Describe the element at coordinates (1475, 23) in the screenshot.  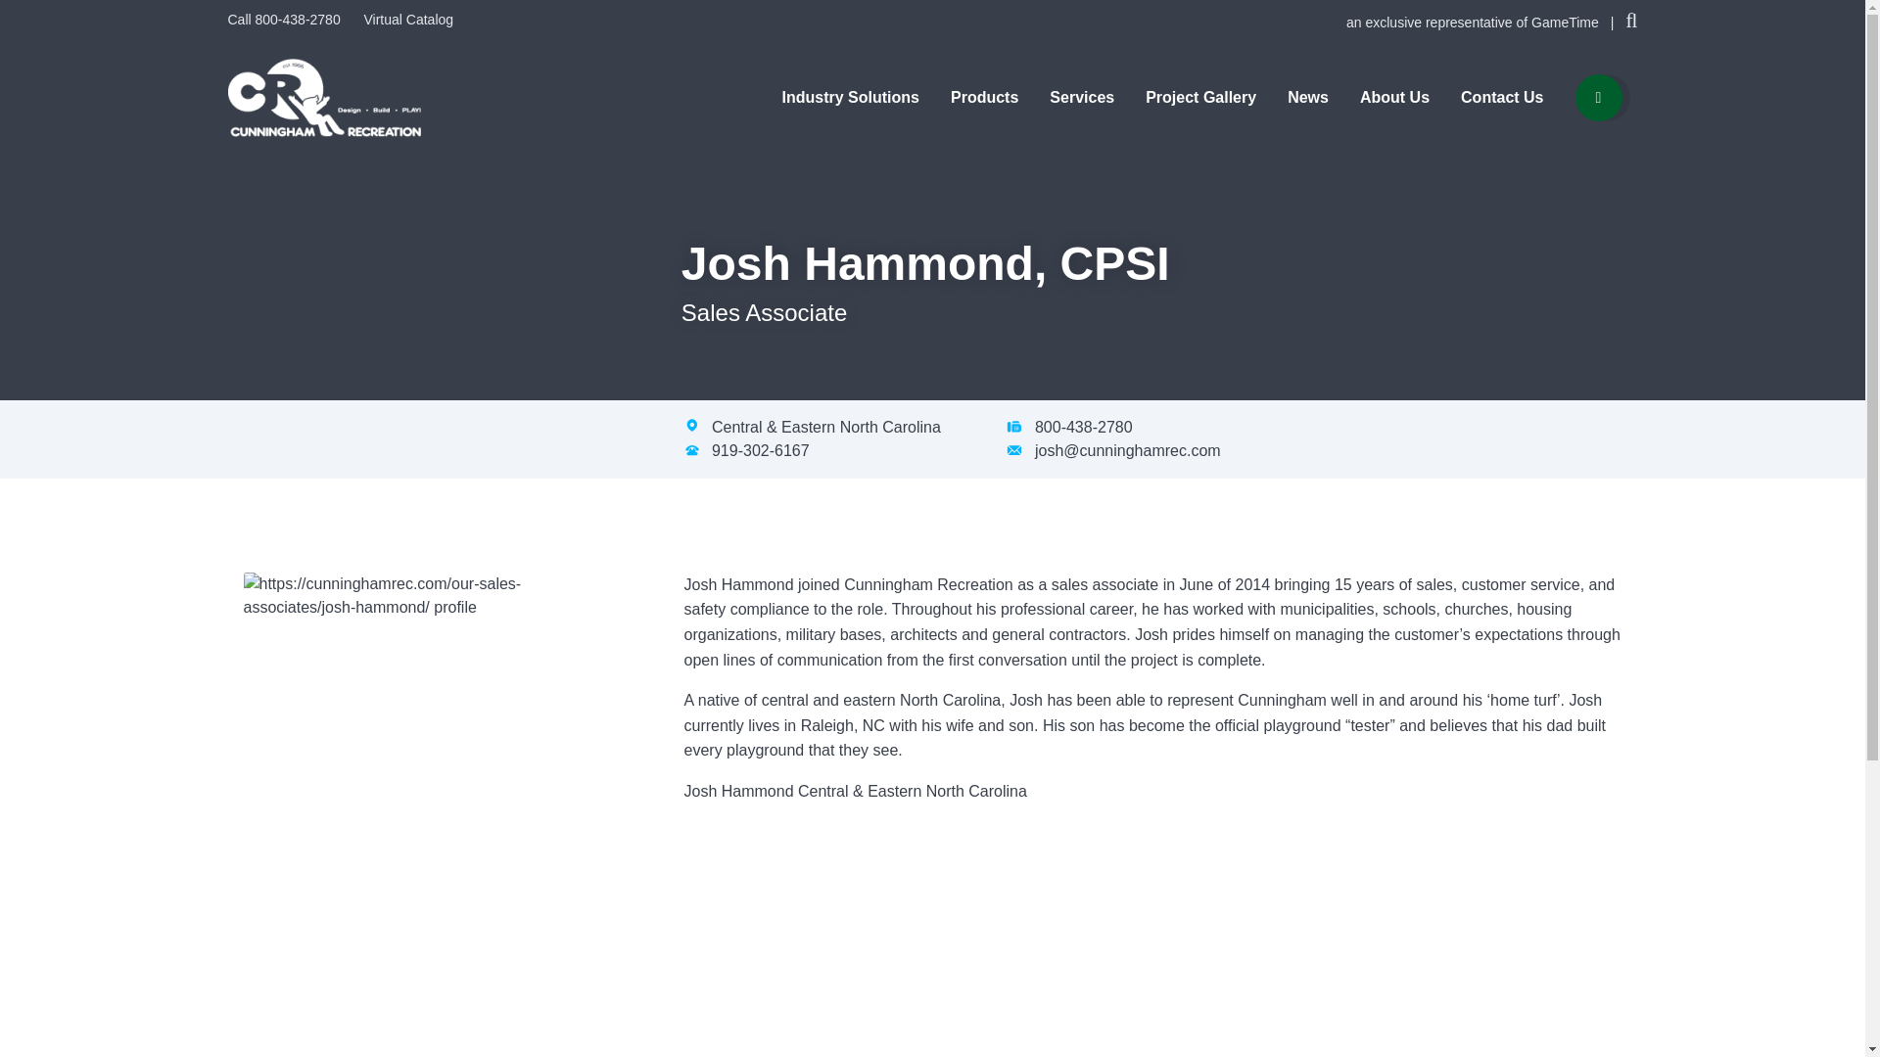
I see `an exclusive representative of GameTime` at that location.